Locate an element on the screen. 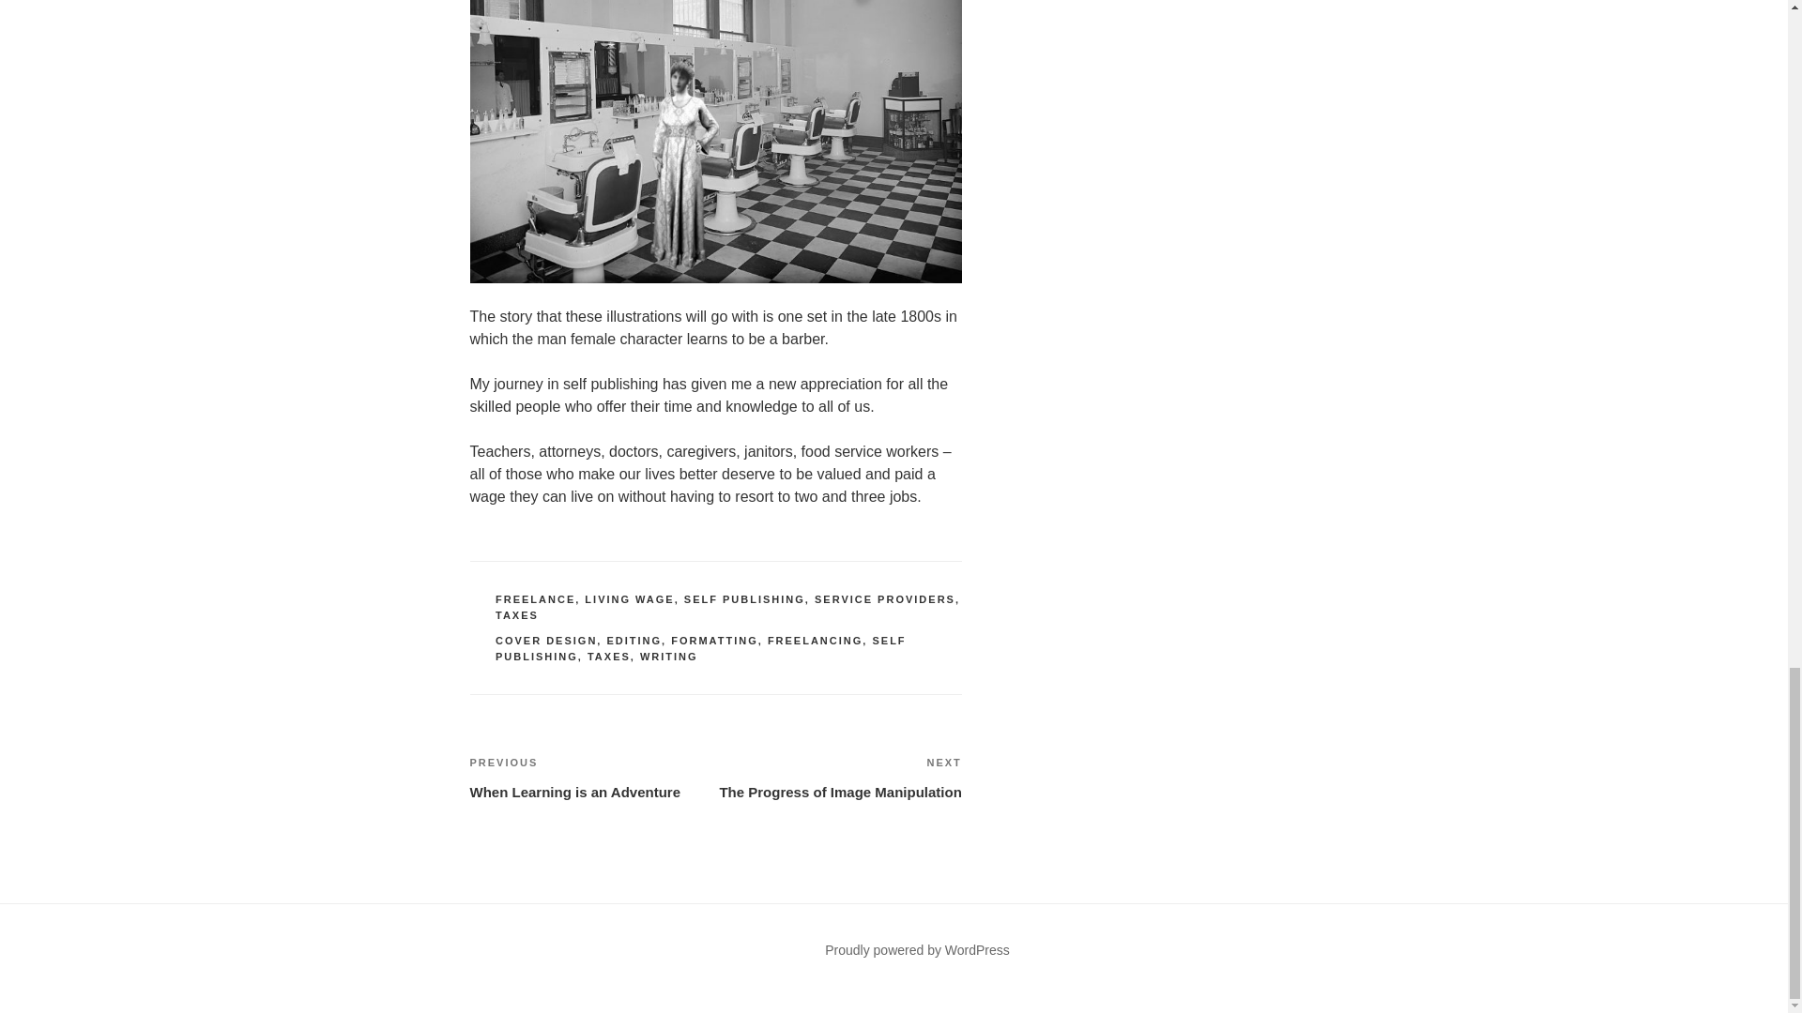 The height and width of the screenshot is (1013, 1802). FORMATTING is located at coordinates (503, 973).